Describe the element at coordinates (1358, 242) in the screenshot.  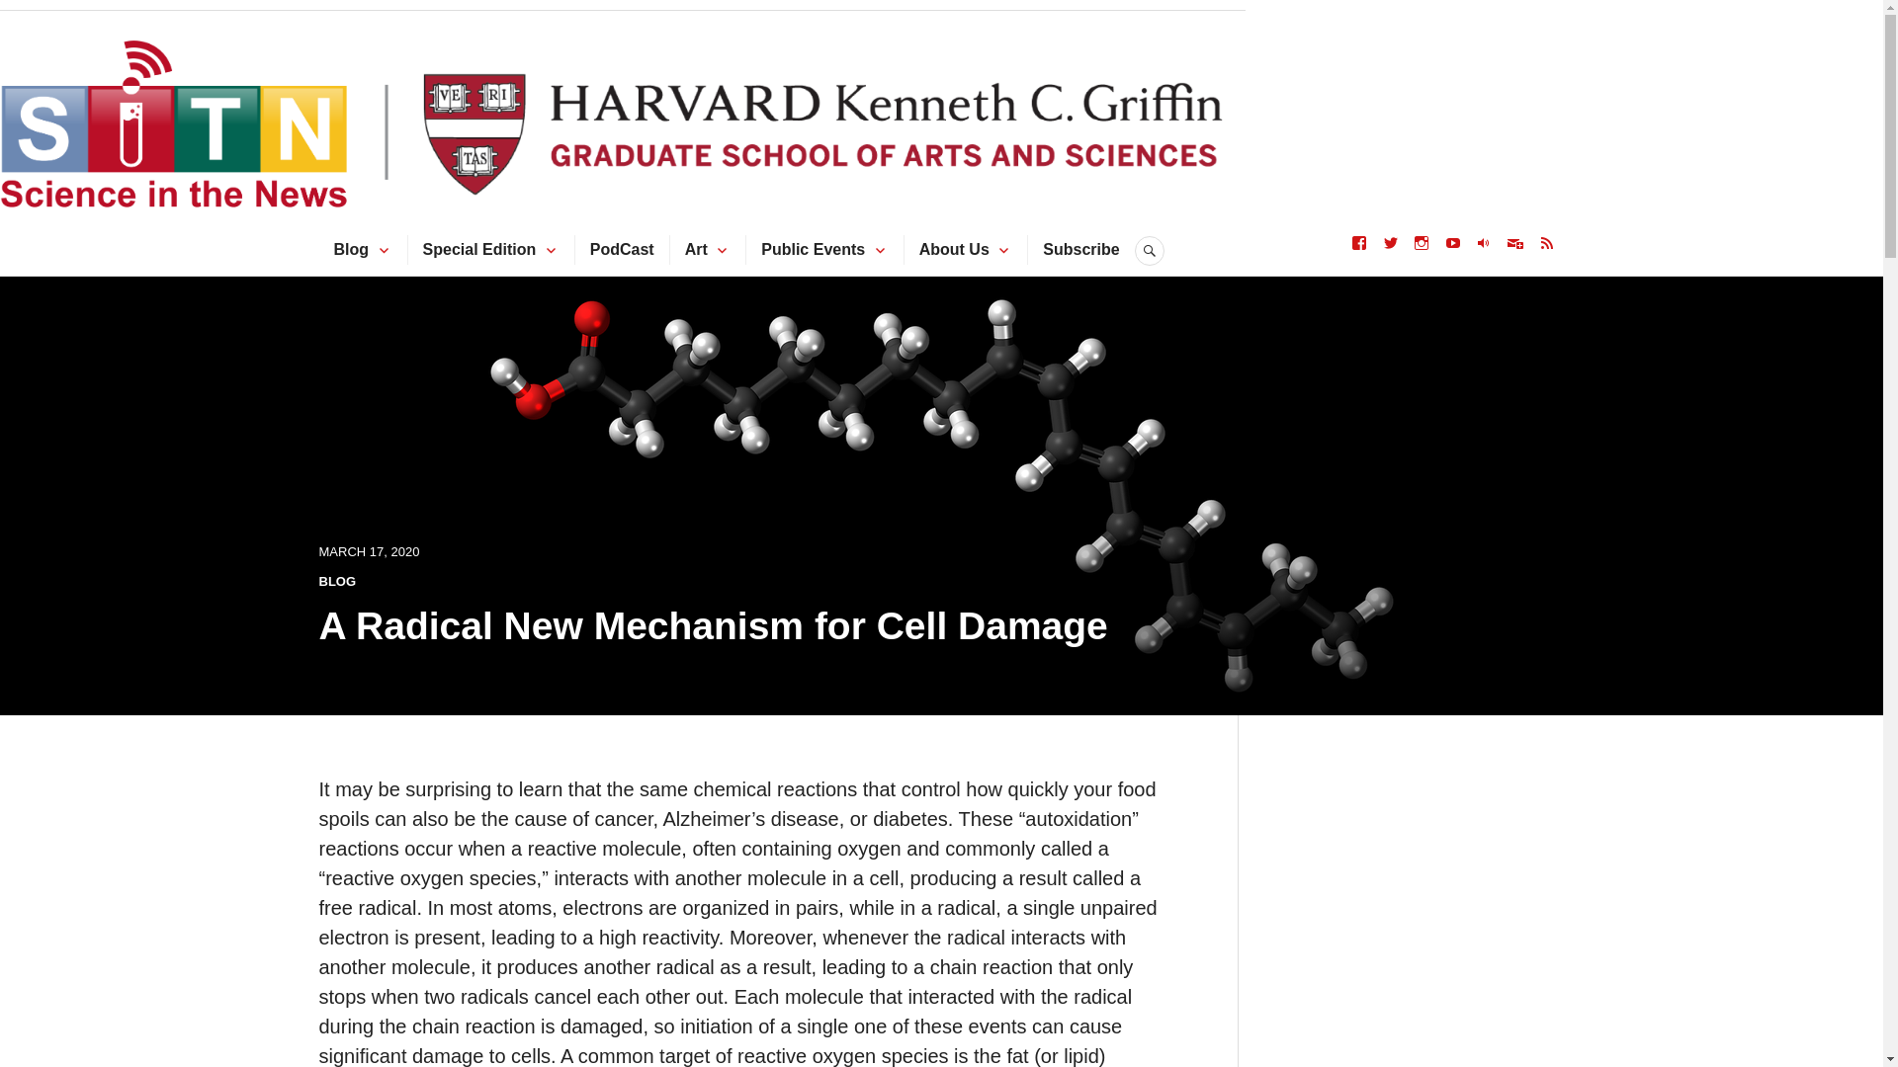
I see `SITN Facebook Page` at that location.